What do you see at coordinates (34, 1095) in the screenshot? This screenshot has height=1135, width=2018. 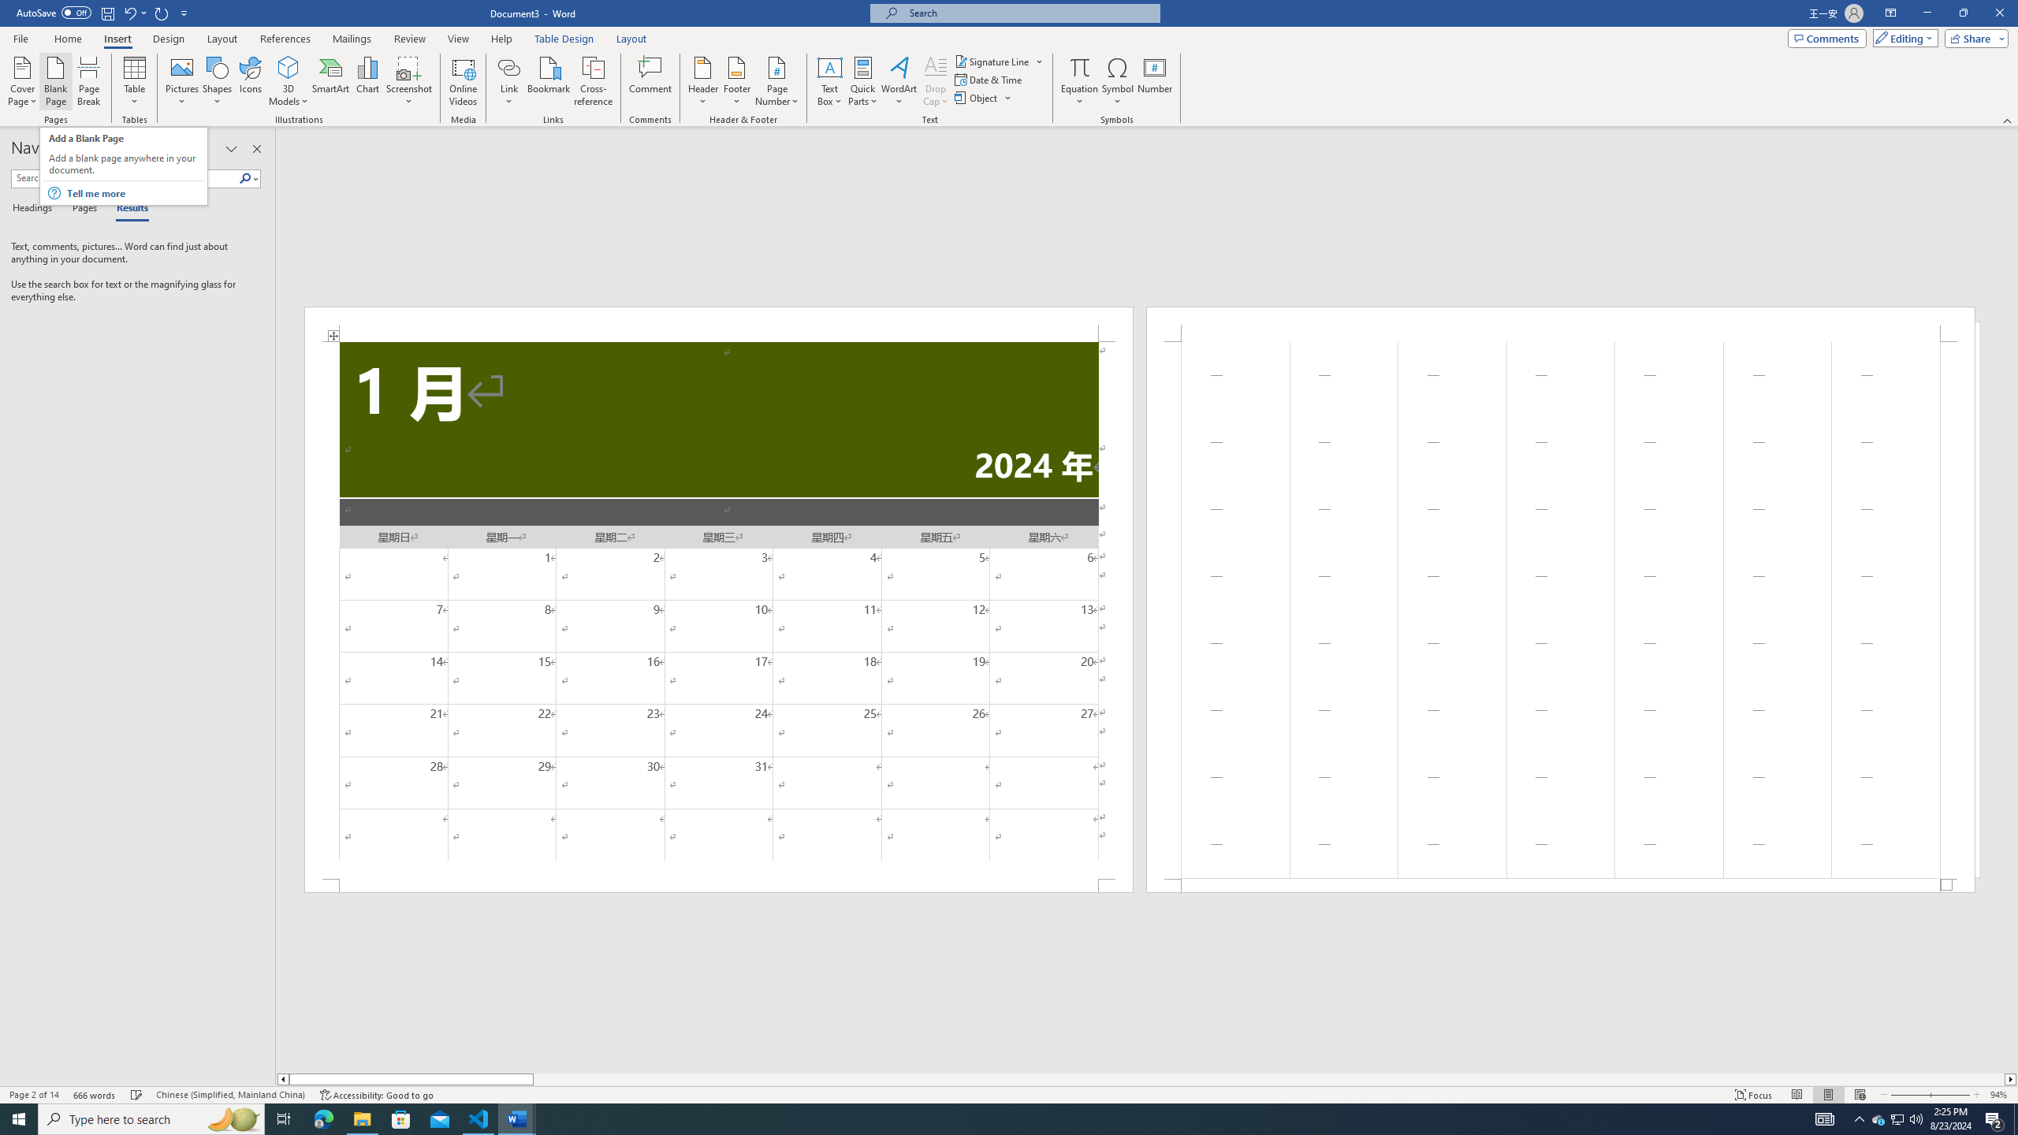 I see `Page Number Page 2 of 14` at bounding box center [34, 1095].